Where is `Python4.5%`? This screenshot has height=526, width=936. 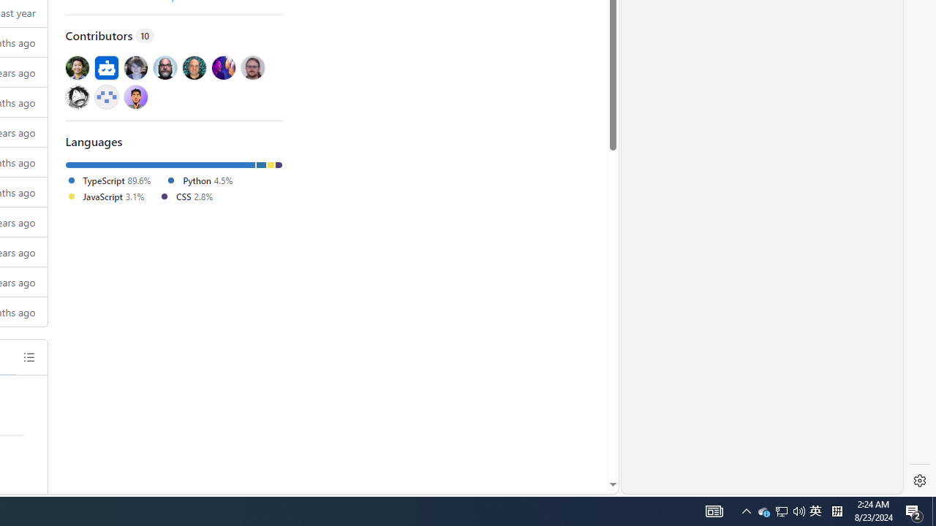 Python4.5% is located at coordinates (205, 181).